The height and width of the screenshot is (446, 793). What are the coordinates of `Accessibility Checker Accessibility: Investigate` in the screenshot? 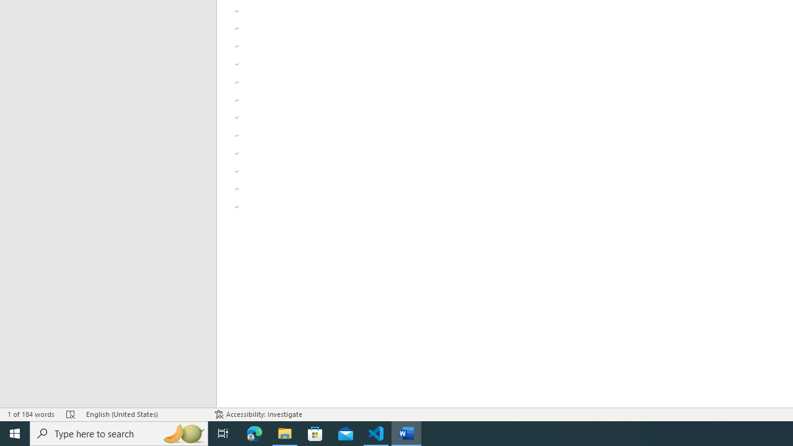 It's located at (259, 414).